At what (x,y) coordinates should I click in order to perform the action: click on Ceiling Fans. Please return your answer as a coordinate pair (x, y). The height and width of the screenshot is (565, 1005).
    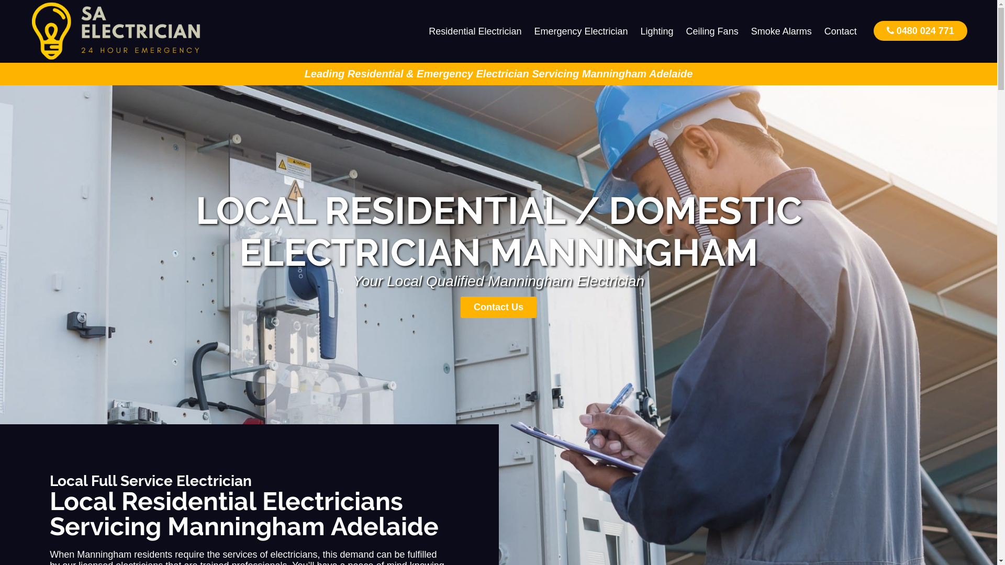
    Looking at the image, I should click on (712, 31).